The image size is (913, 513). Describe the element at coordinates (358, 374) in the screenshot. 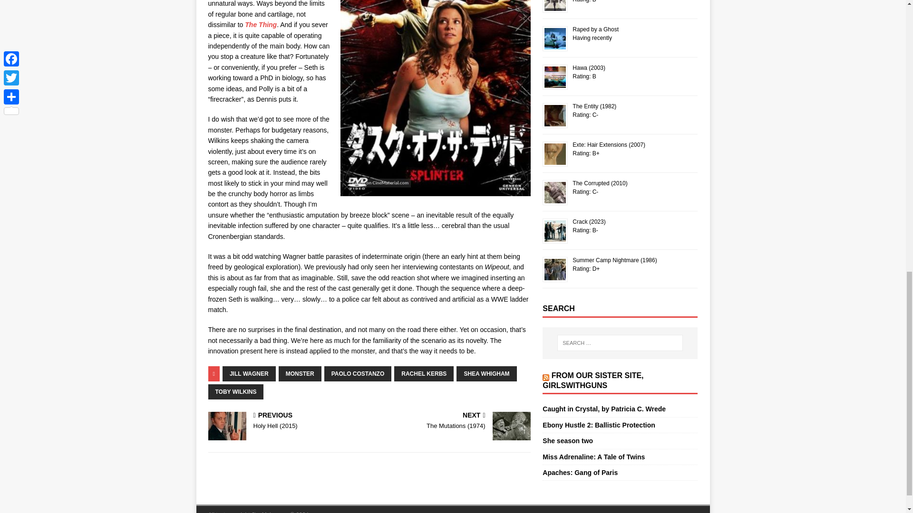

I see `PAOLO COSTANZO` at that location.